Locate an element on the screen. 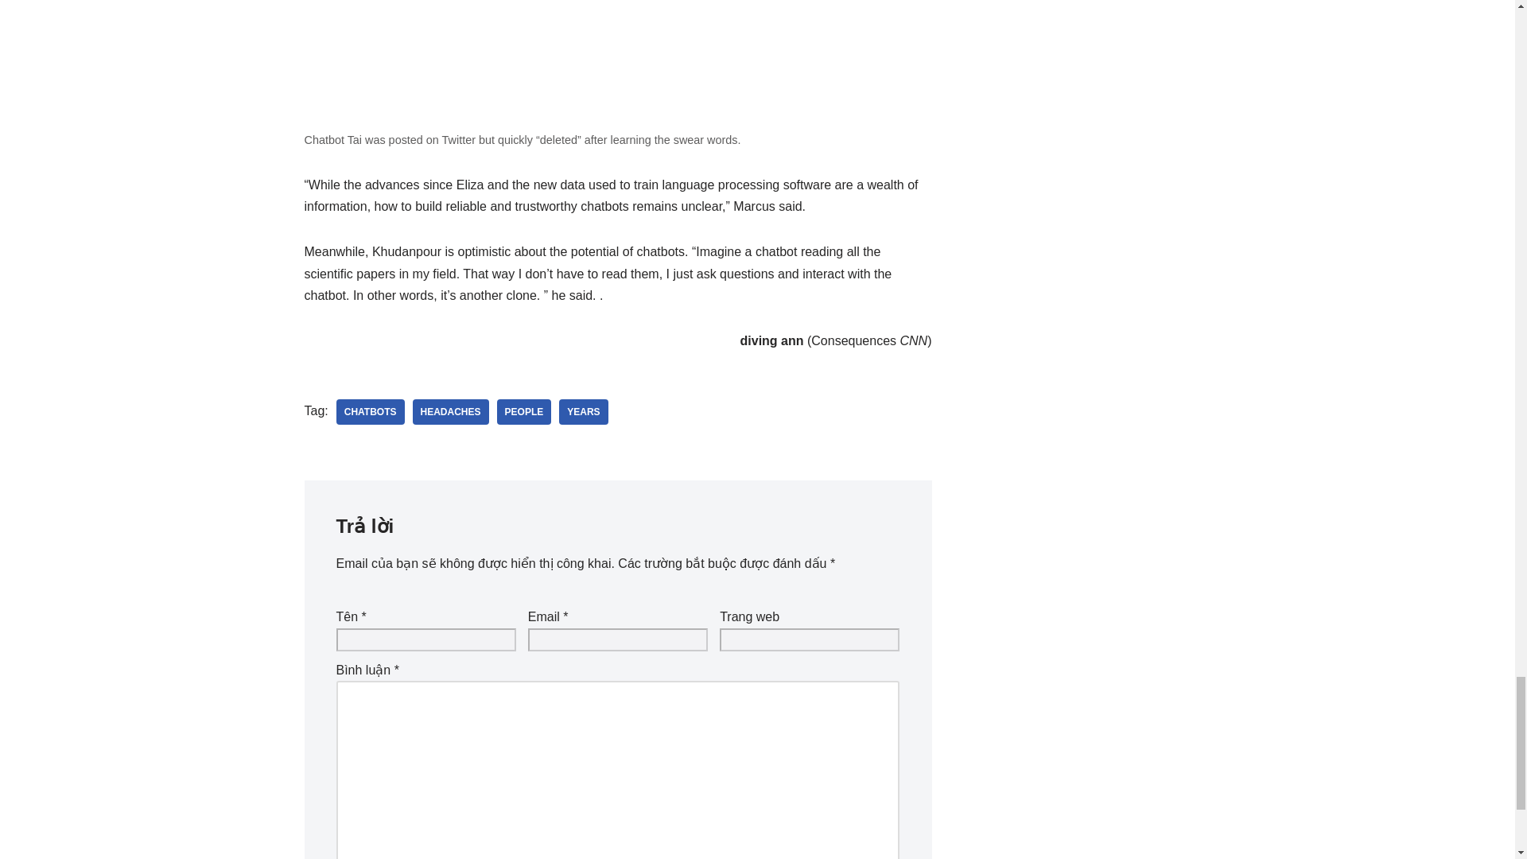 The image size is (1527, 859). years is located at coordinates (583, 412).